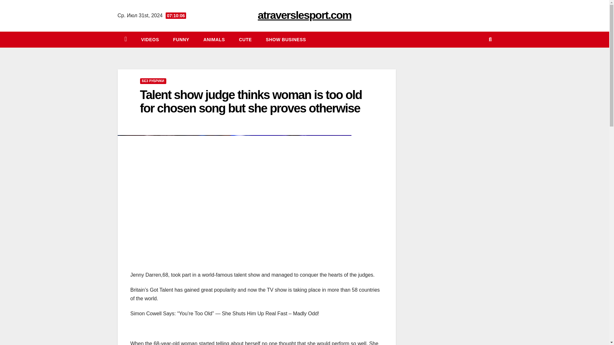 The image size is (614, 345). Describe the element at coordinates (214, 40) in the screenshot. I see `ANIMALS` at that location.